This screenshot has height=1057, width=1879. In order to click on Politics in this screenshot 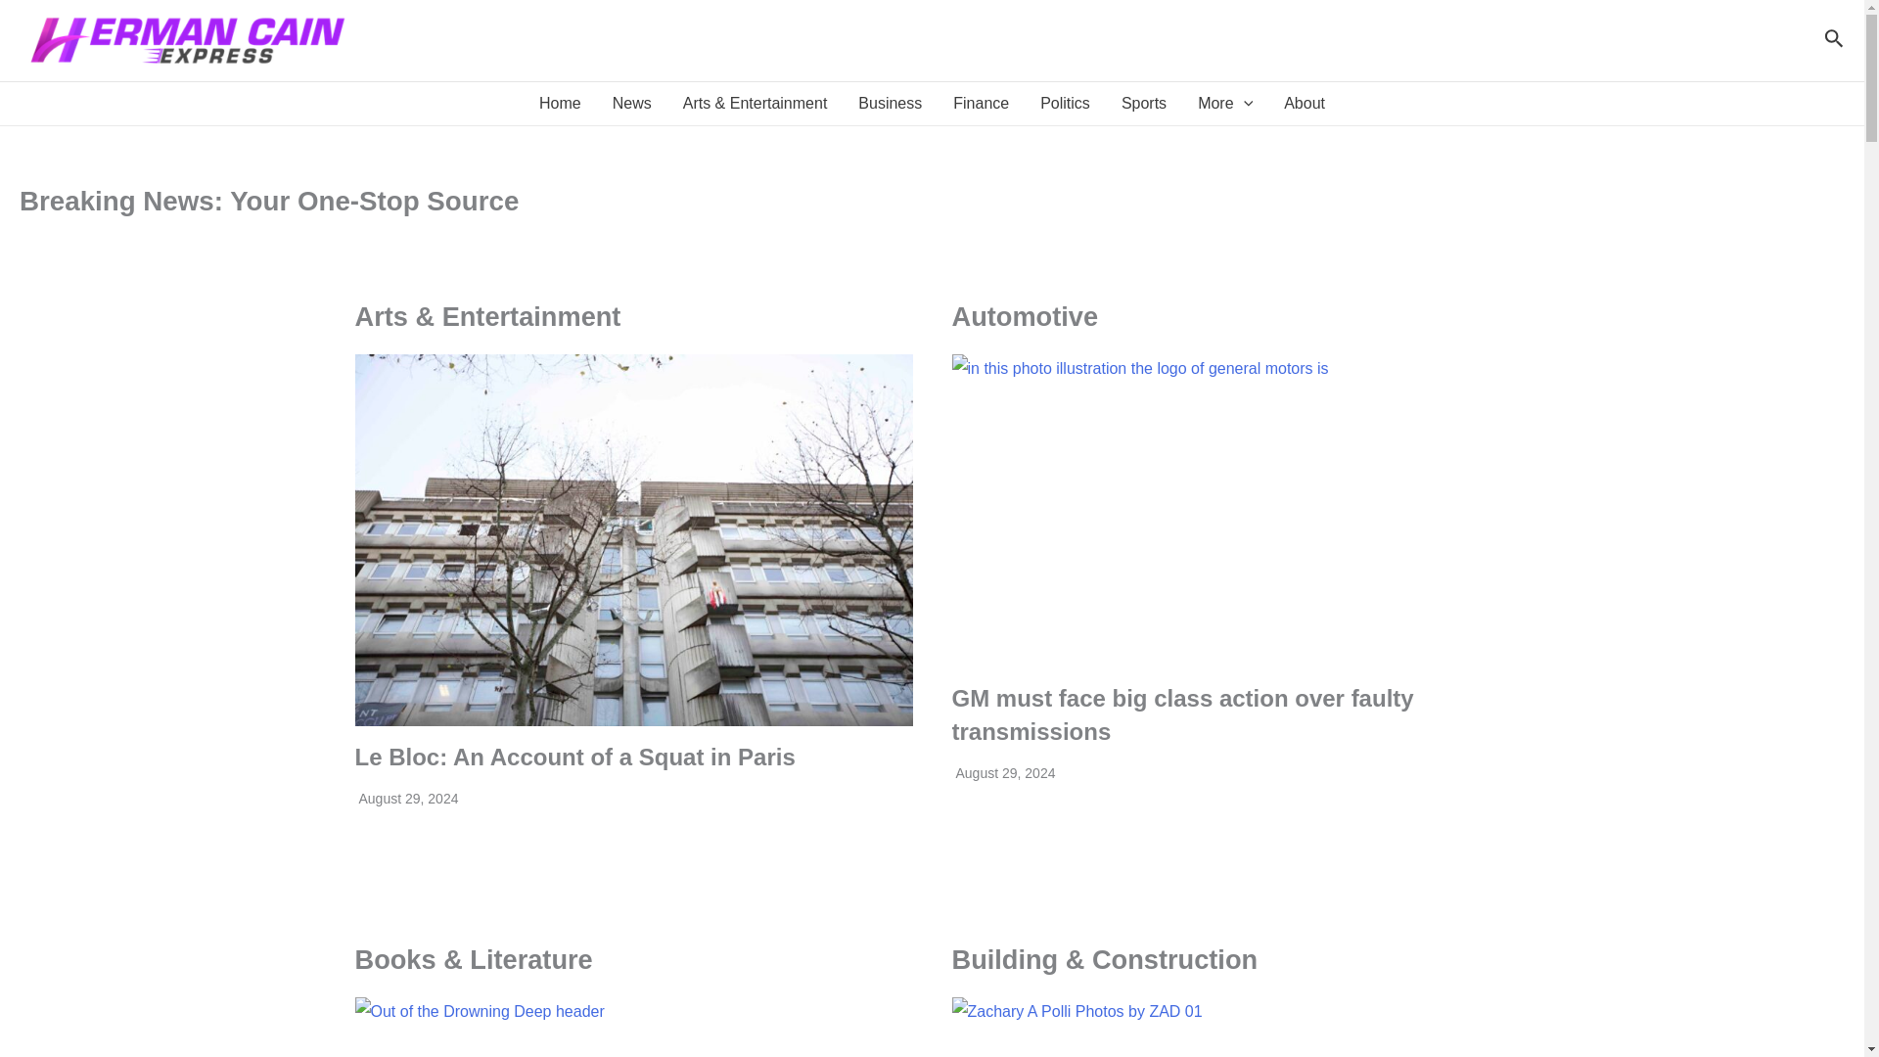, I will do `click(1065, 104)`.